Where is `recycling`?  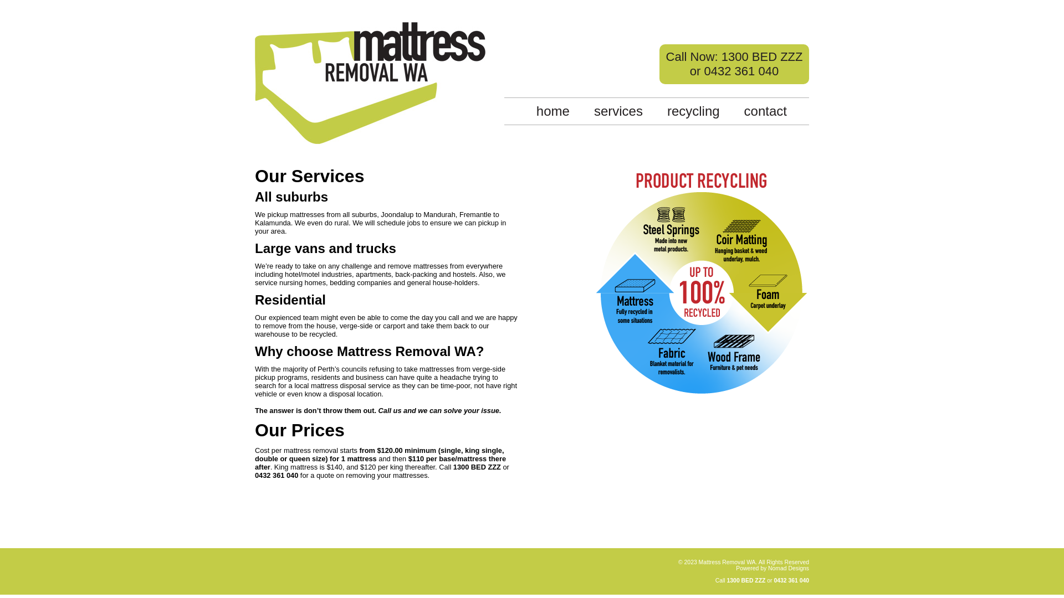 recycling is located at coordinates (694, 111).